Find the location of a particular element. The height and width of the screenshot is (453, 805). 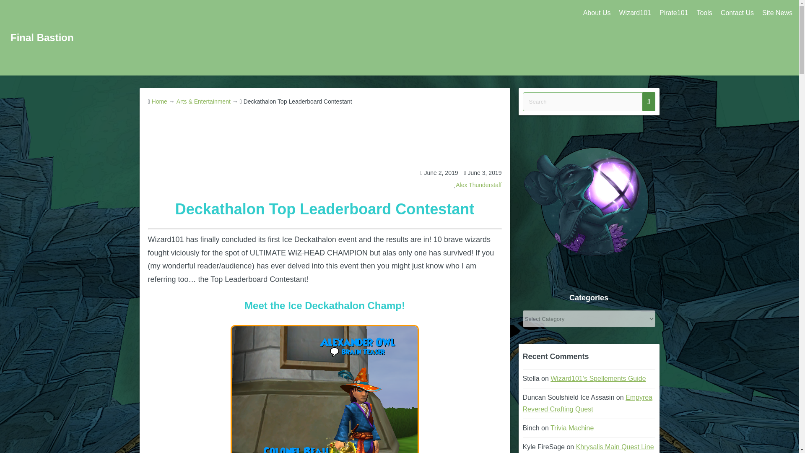

Pirate101 is located at coordinates (673, 13).